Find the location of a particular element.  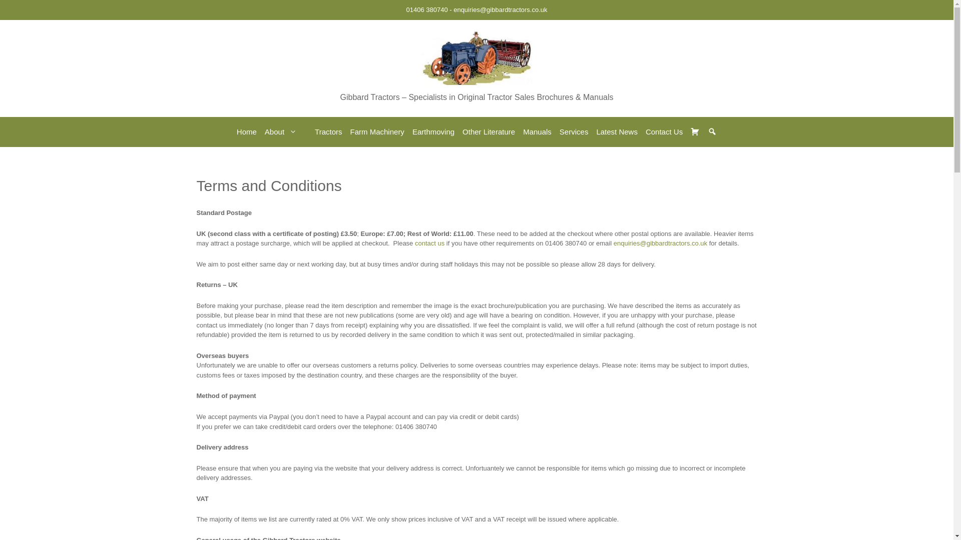

Services is located at coordinates (574, 132).